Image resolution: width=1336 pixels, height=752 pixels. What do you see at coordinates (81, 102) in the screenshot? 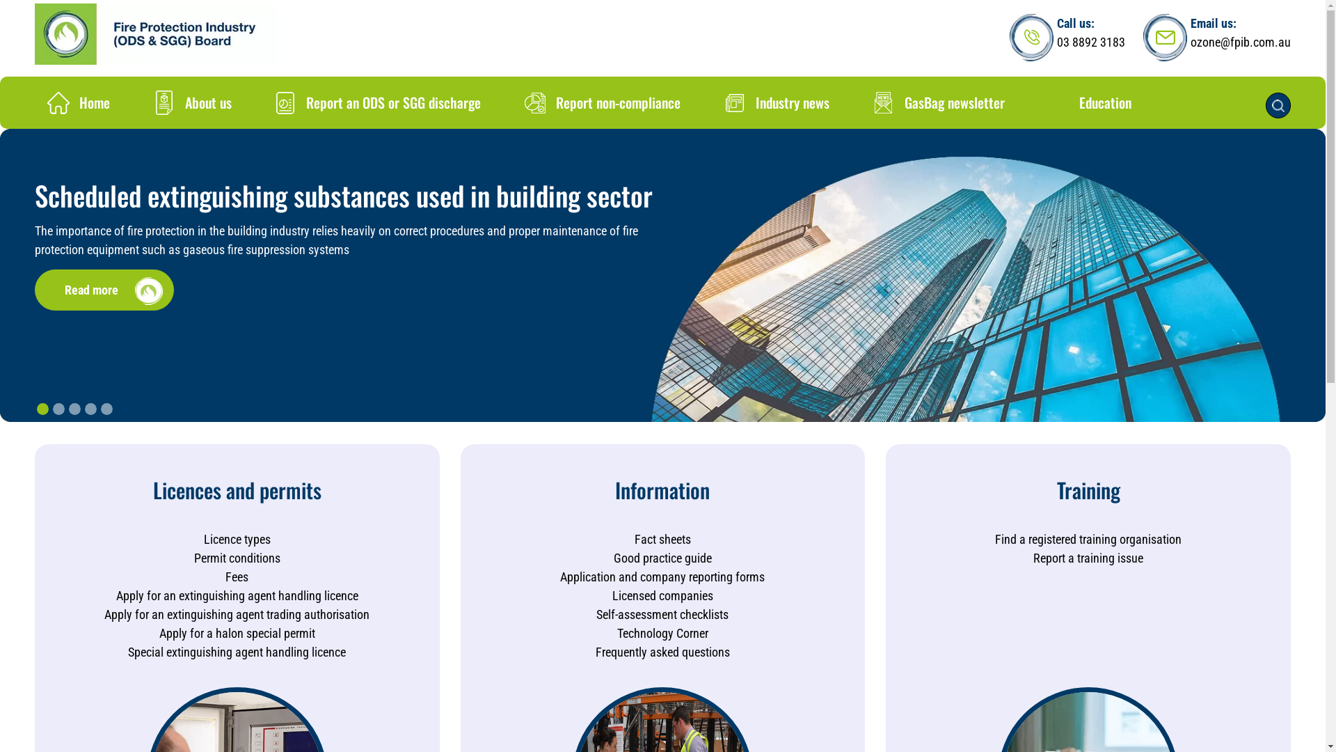
I see `Home` at bounding box center [81, 102].